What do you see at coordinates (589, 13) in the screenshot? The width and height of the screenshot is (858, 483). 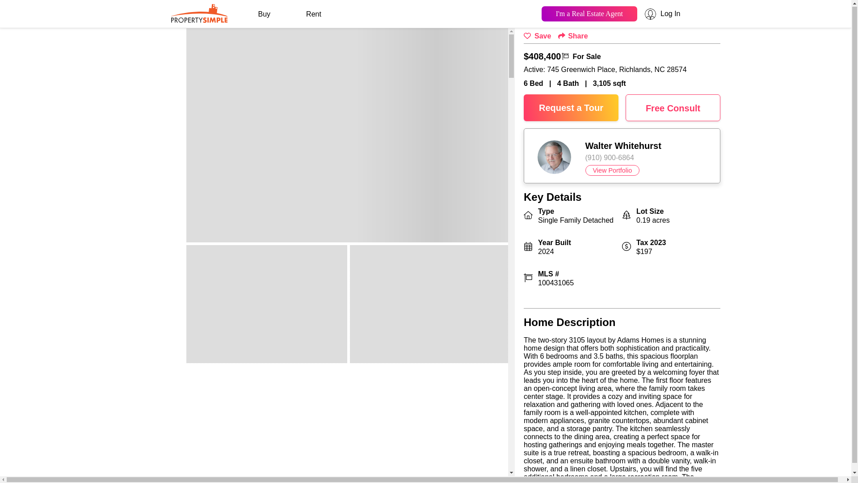 I see `I'm a Real Estate Agent` at bounding box center [589, 13].